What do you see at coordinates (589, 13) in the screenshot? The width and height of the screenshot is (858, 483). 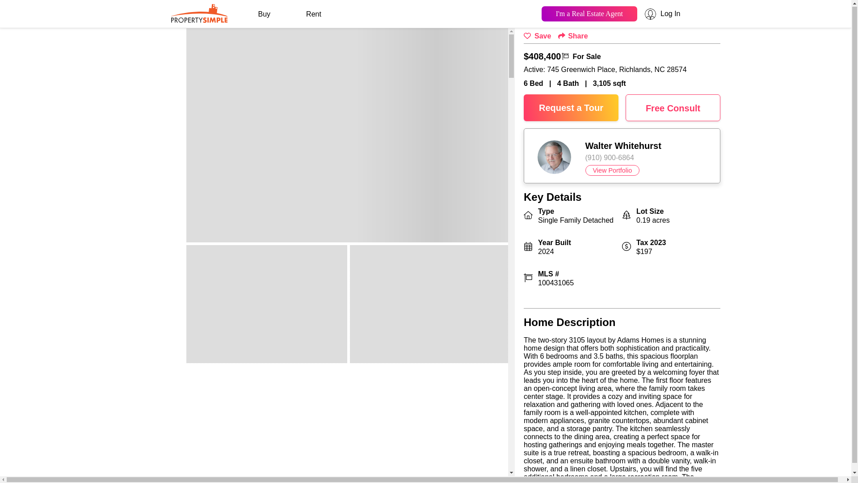 I see `I'm a Real Estate Agent` at bounding box center [589, 13].